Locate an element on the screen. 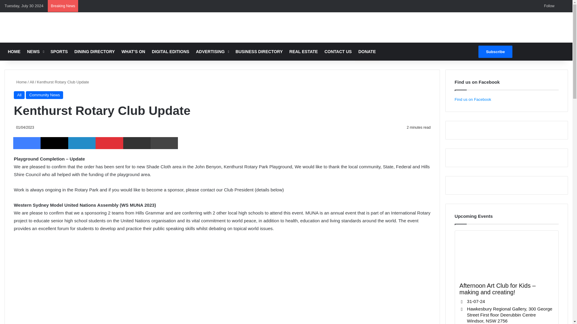 The image size is (577, 324). Facebook is located at coordinates (27, 143).